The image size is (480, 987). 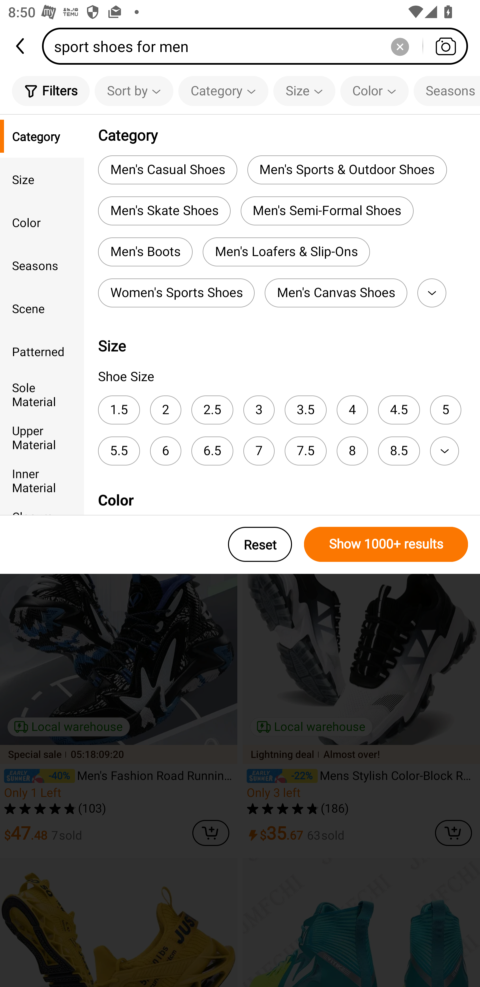 What do you see at coordinates (374, 91) in the screenshot?
I see `Color` at bounding box center [374, 91].